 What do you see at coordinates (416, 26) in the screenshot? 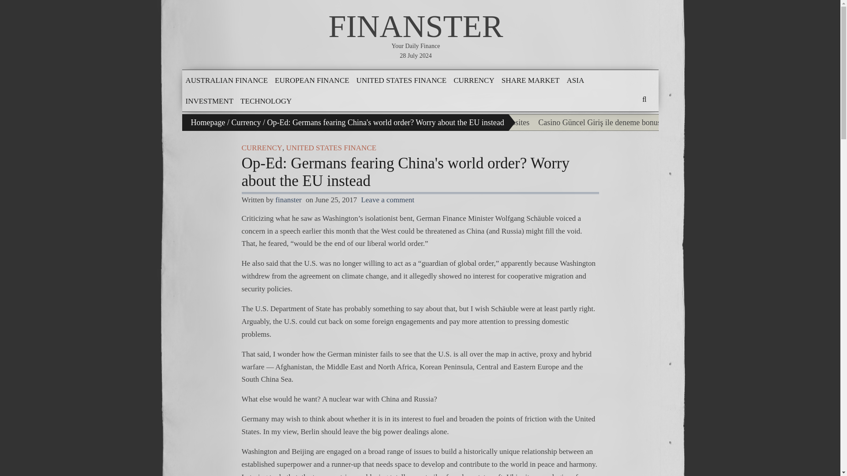
I see `FINANSTER` at bounding box center [416, 26].